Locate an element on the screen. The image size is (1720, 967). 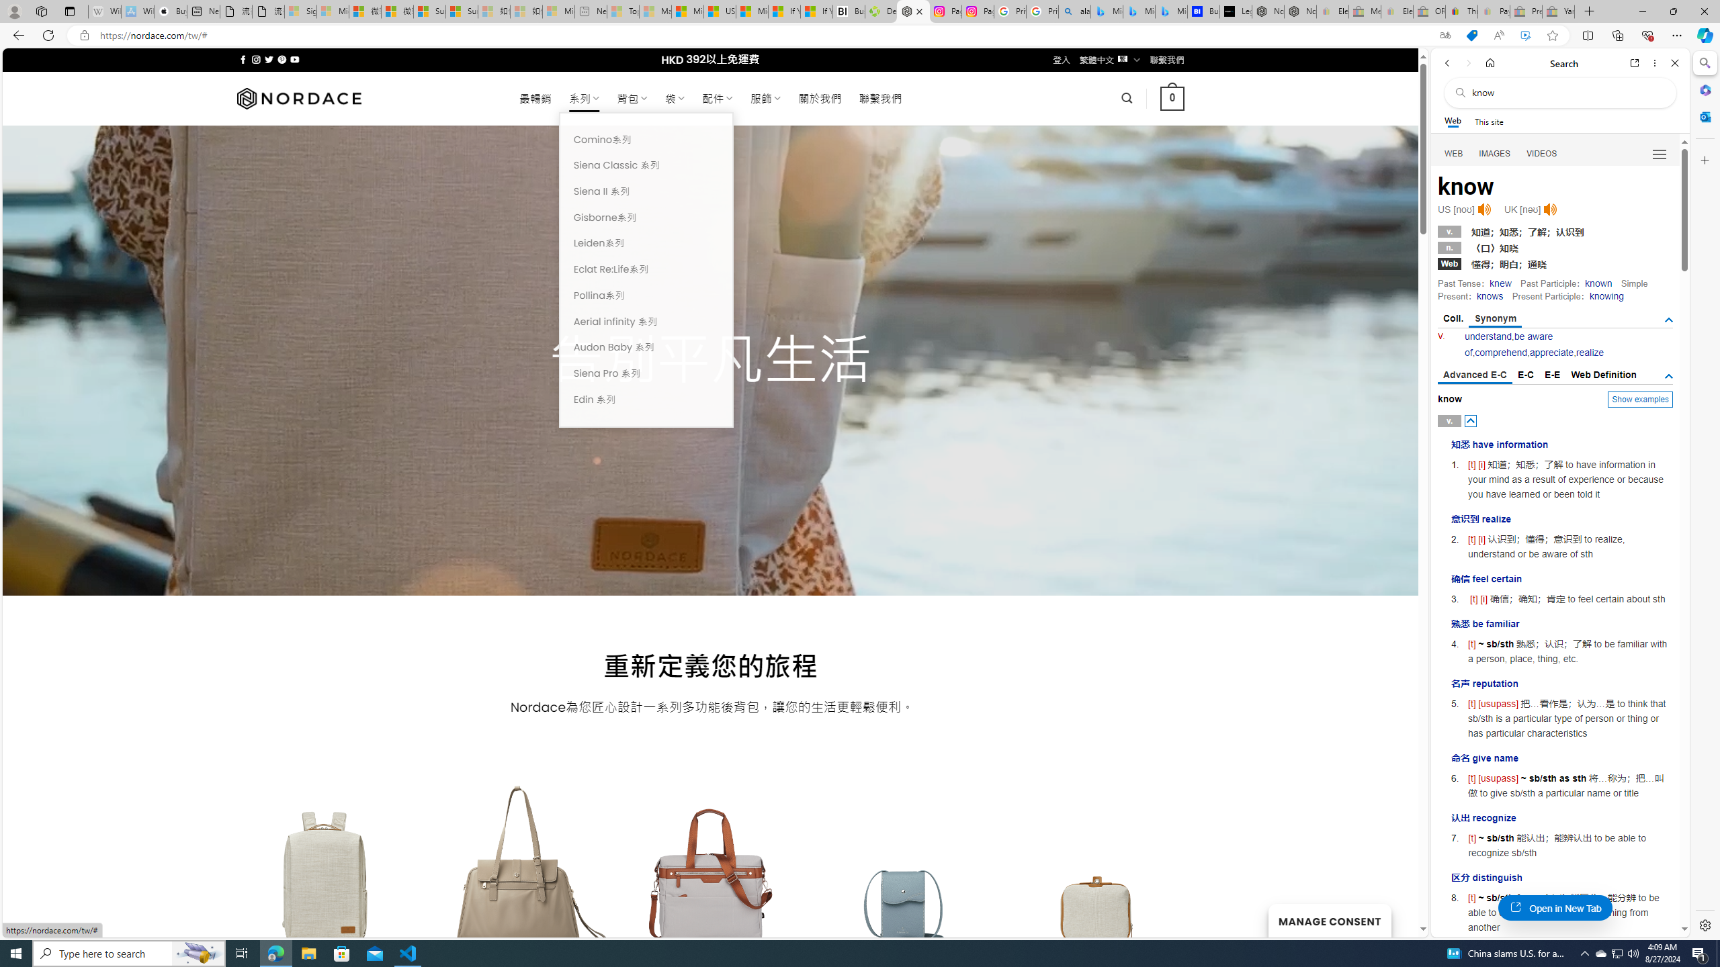
Follow on Twitter is located at coordinates (269, 59).